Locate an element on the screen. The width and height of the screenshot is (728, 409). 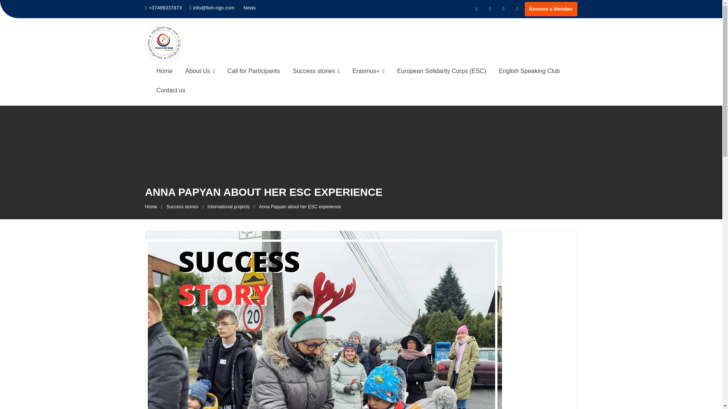
Youtube is located at coordinates (504, 9).